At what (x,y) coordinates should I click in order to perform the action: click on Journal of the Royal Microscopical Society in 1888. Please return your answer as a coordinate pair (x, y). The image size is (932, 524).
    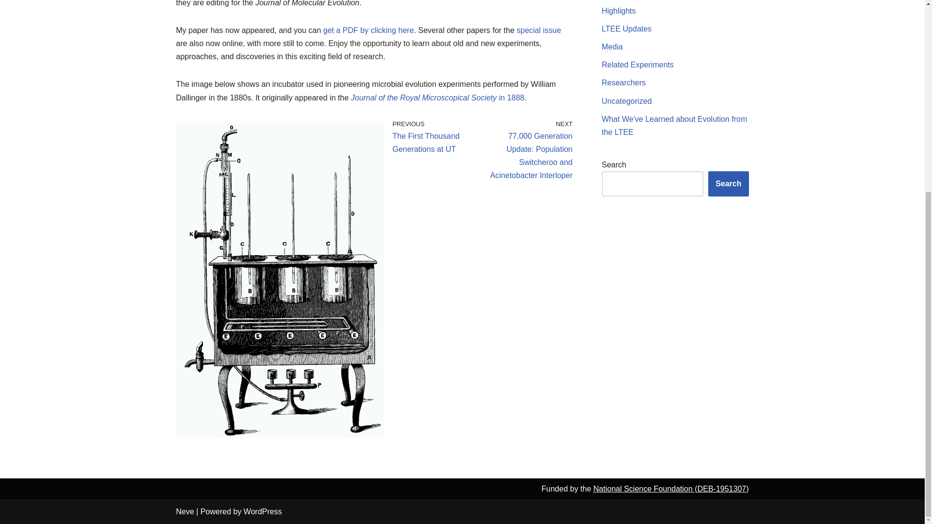
    Looking at the image, I should click on (438, 98).